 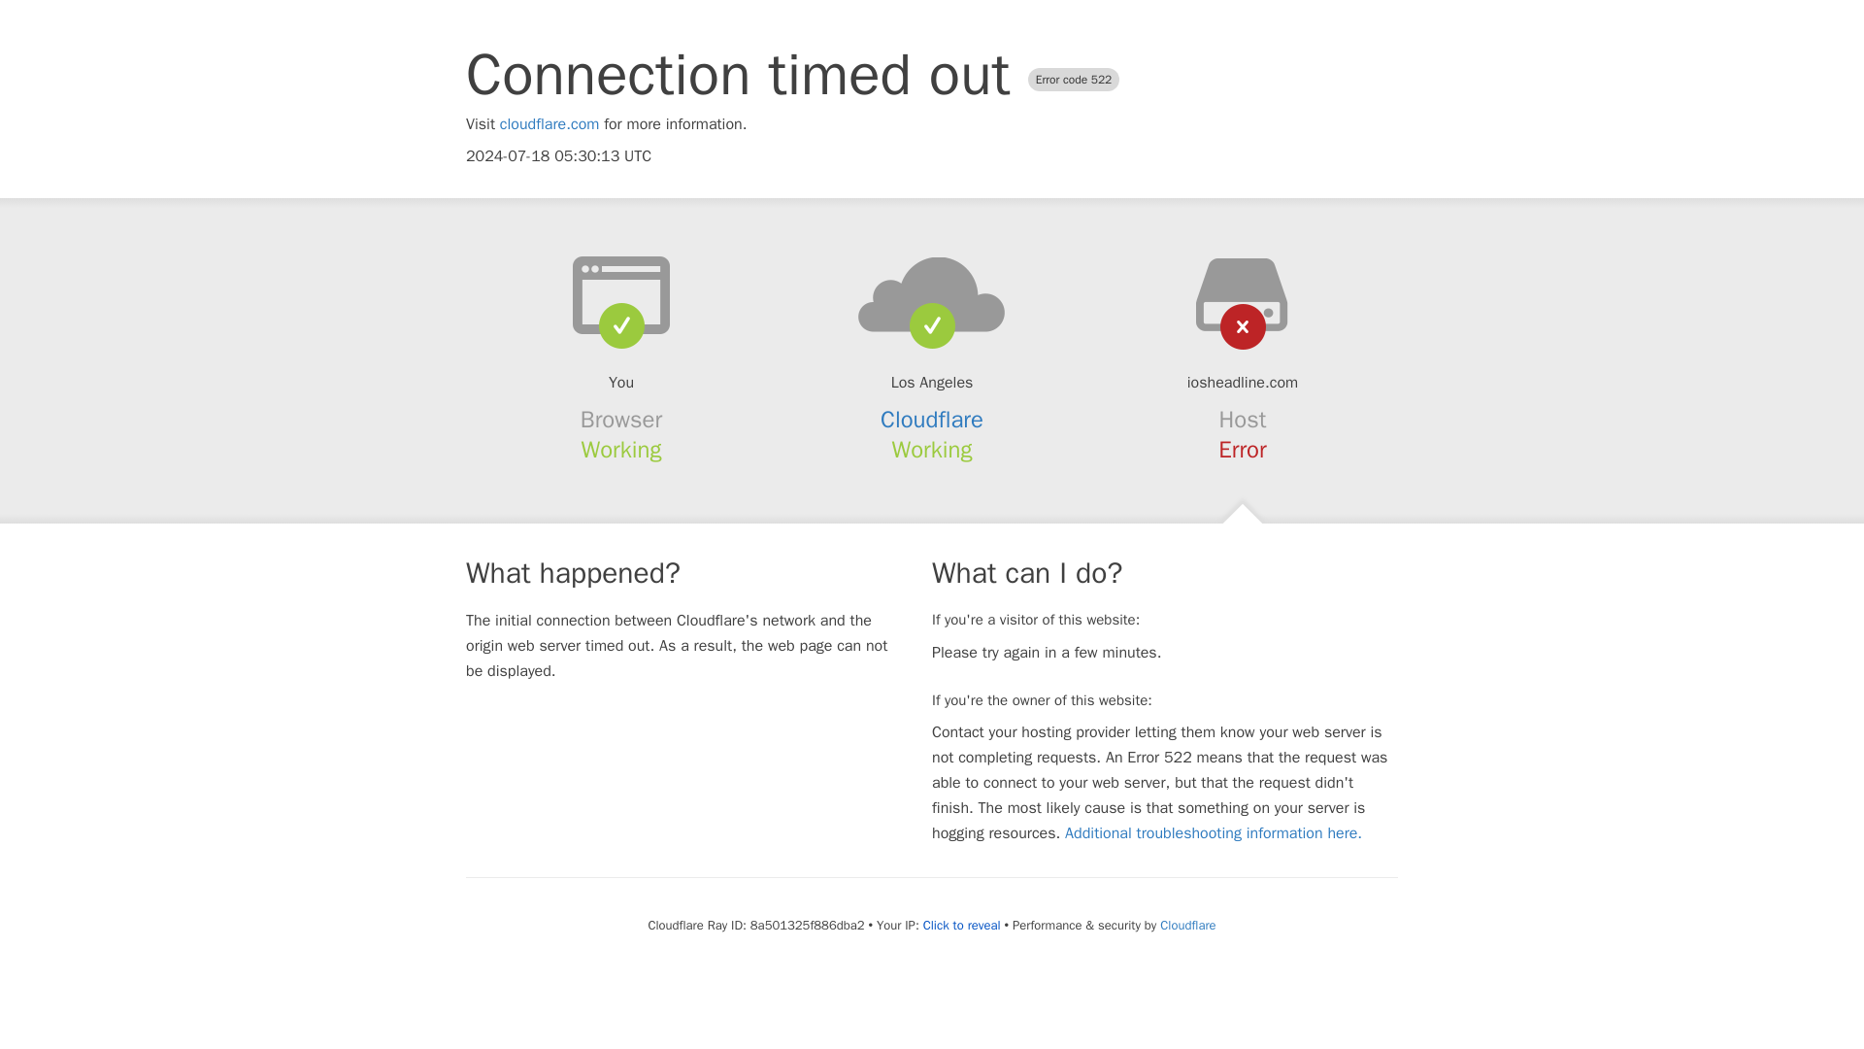 What do you see at coordinates (549, 124) in the screenshot?
I see `cloudflare.com` at bounding box center [549, 124].